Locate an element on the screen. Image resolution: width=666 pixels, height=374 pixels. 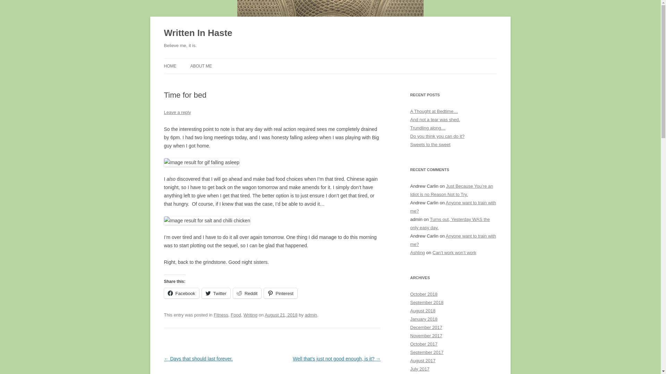
Facebook is located at coordinates (181, 293).